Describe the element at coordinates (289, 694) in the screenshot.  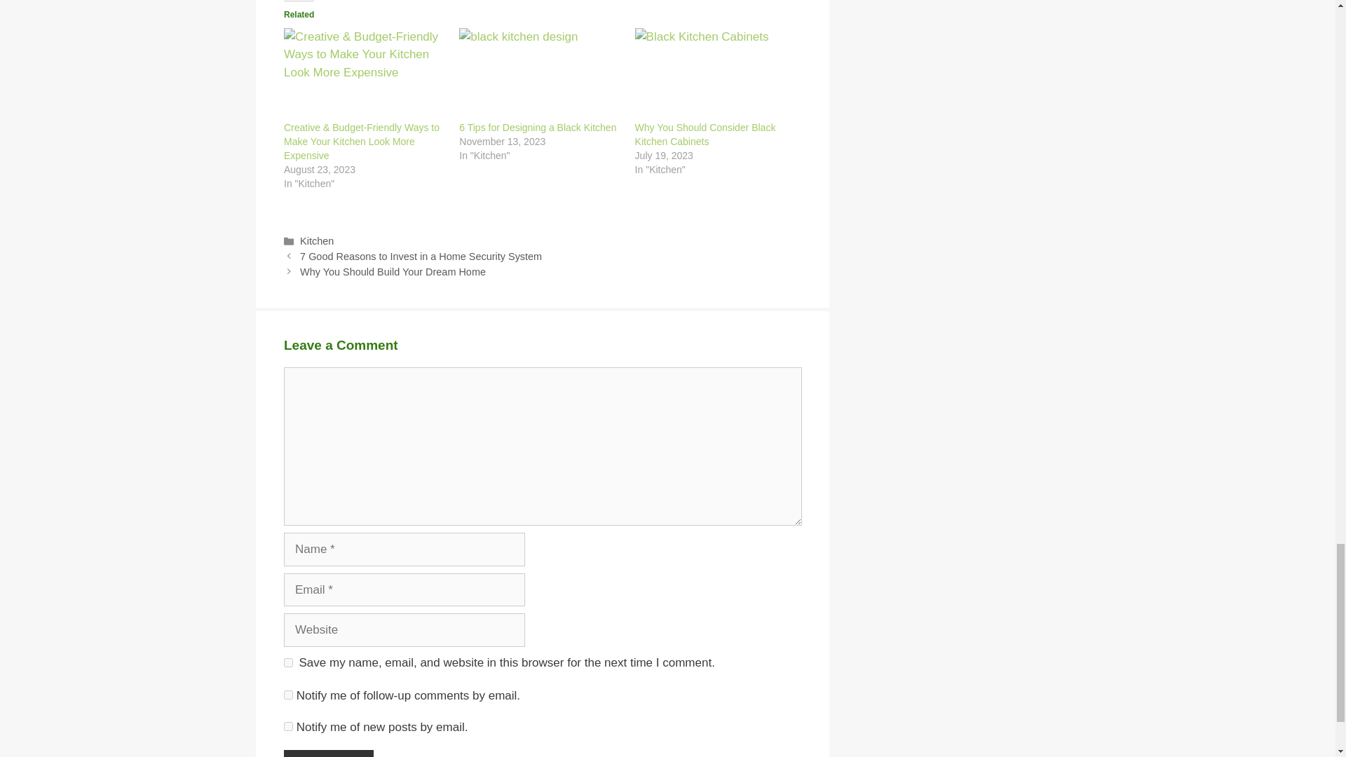
I see `subscribe` at that location.